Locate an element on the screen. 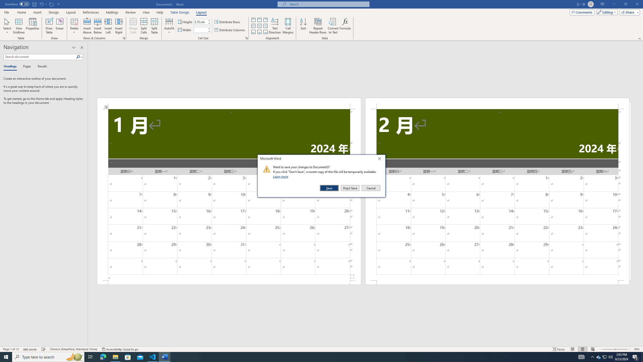 This screenshot has width=643, height=362. Footer -Section 2- is located at coordinates (497, 283).